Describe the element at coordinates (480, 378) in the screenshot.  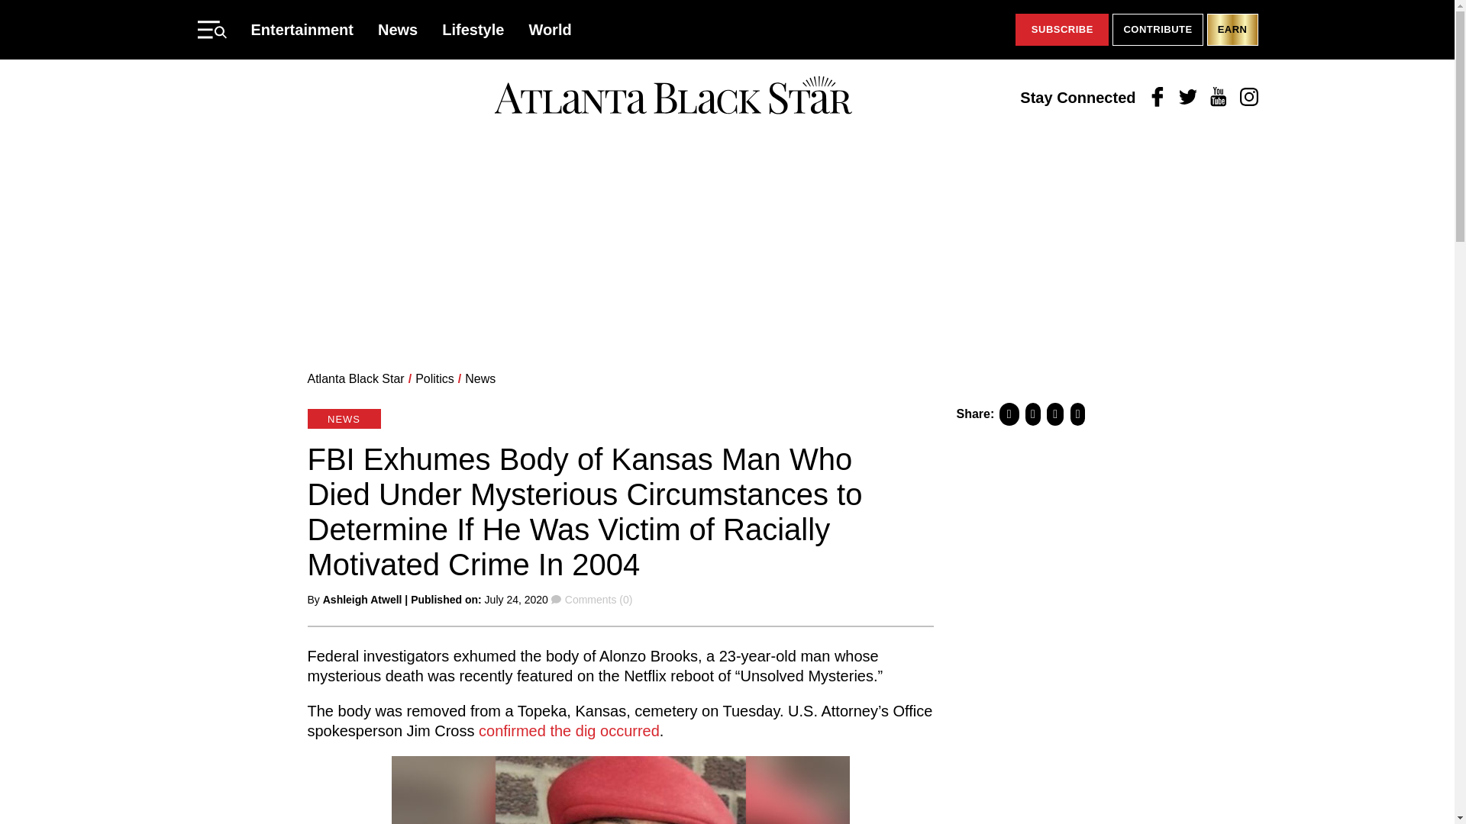
I see `Go to the News Category archives.` at that location.